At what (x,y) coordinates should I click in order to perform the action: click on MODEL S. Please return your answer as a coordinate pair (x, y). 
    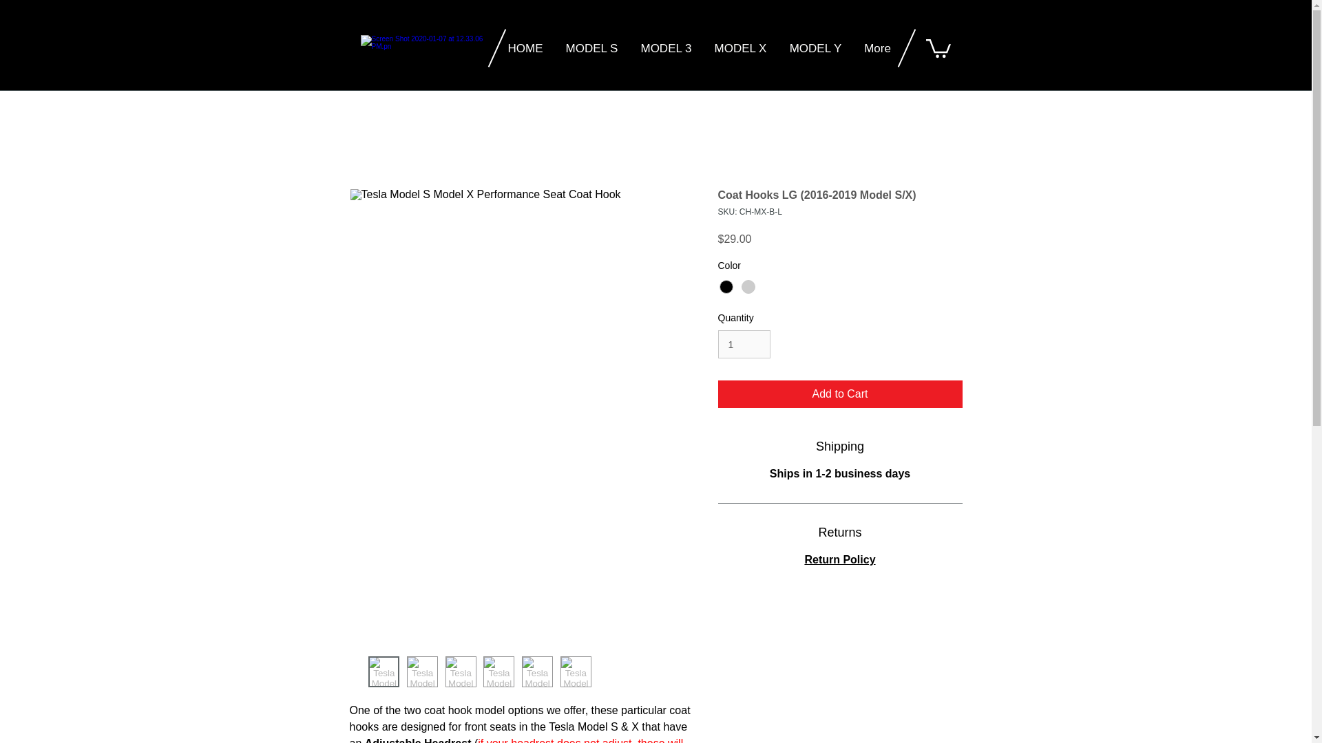
    Looking at the image, I should click on (592, 49).